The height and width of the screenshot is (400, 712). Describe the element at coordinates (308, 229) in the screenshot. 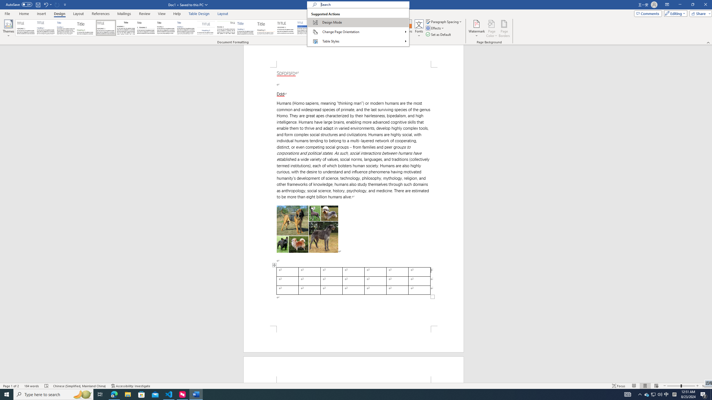

I see `Morphological variation in six dogs` at that location.